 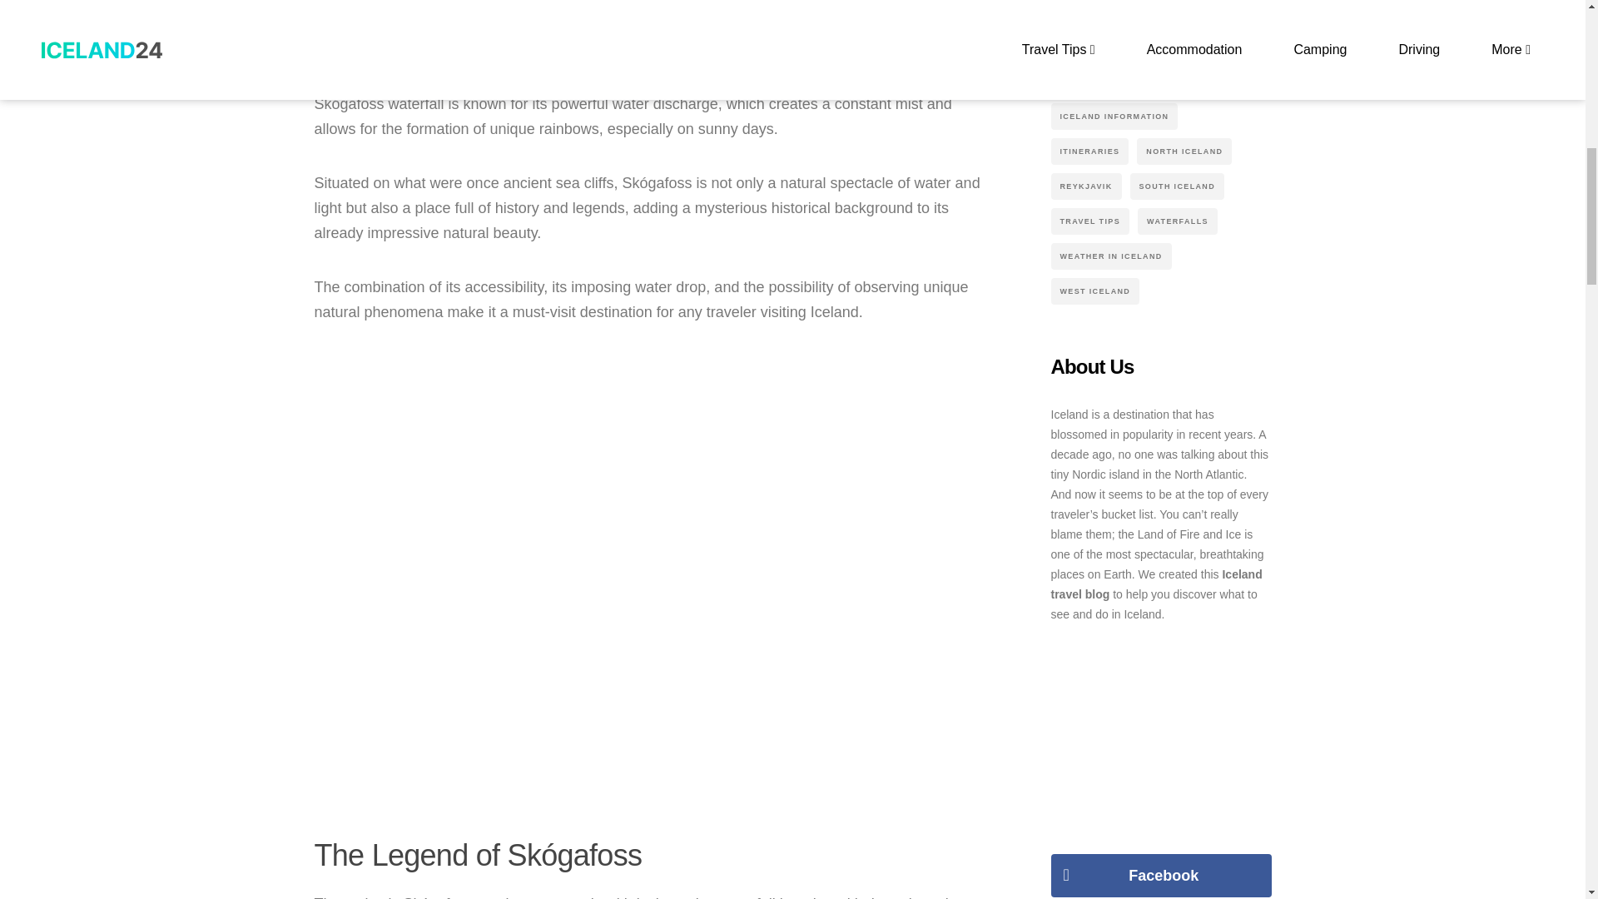 I want to click on TRAVEL TIPS, so click(x=1089, y=221).